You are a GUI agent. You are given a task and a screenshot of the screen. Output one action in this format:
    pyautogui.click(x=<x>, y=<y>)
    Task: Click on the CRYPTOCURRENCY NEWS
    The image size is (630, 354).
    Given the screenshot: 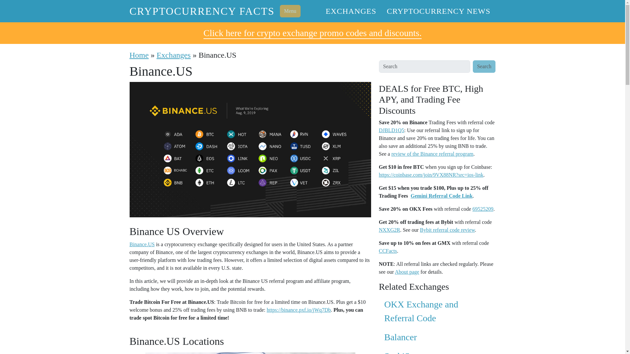 What is the action you would take?
    pyautogui.click(x=439, y=11)
    